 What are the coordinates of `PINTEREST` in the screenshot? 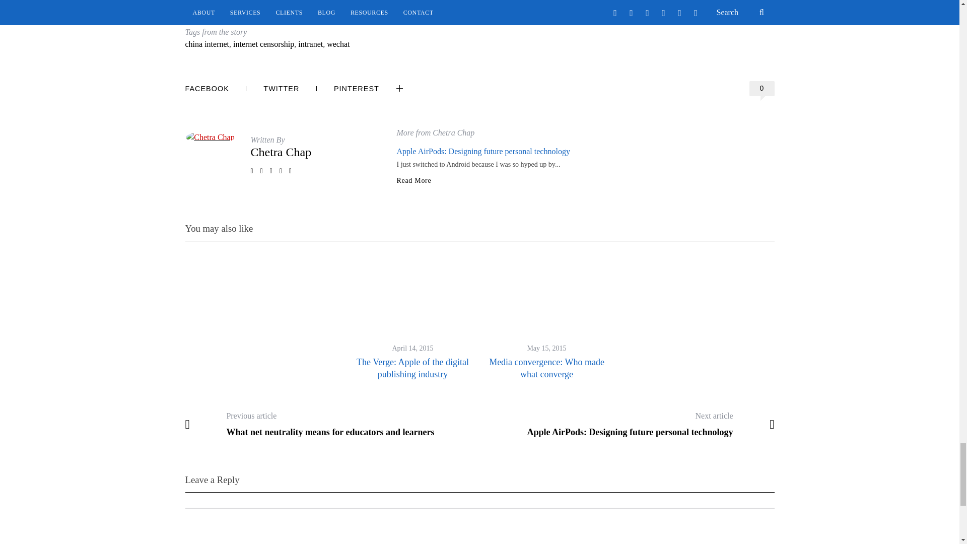 It's located at (356, 89).